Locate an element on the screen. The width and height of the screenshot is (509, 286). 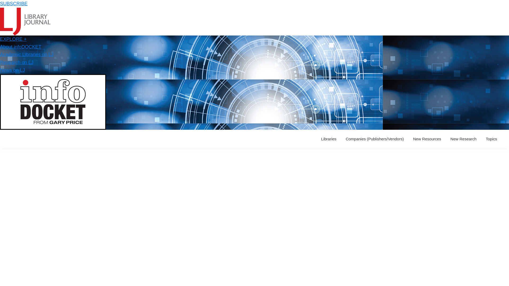
About infoDOCKET is located at coordinates (21, 47).